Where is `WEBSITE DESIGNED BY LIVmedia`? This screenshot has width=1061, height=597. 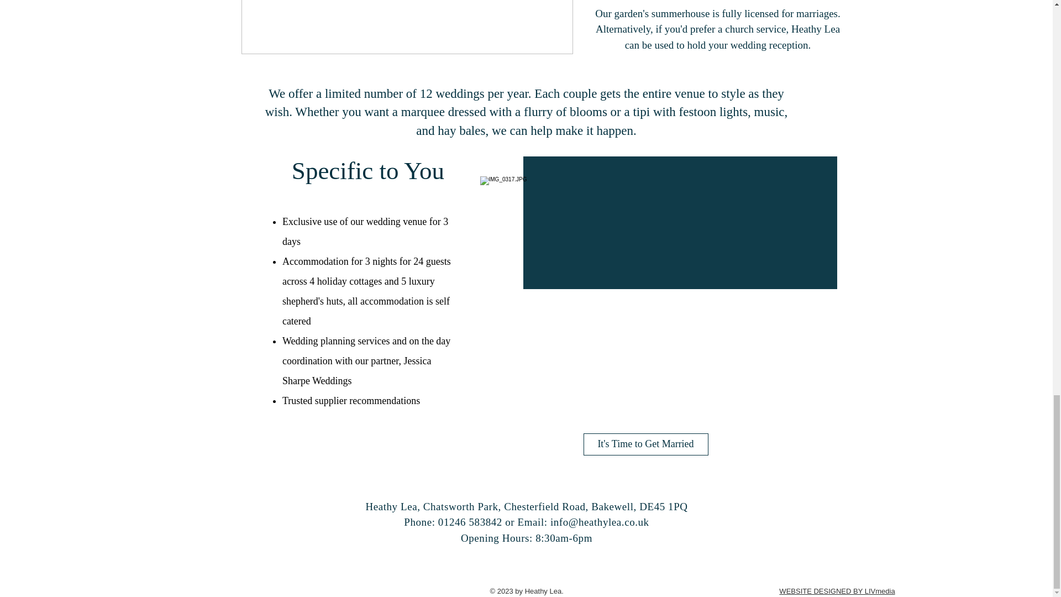
WEBSITE DESIGNED BY LIVmedia is located at coordinates (837, 590).